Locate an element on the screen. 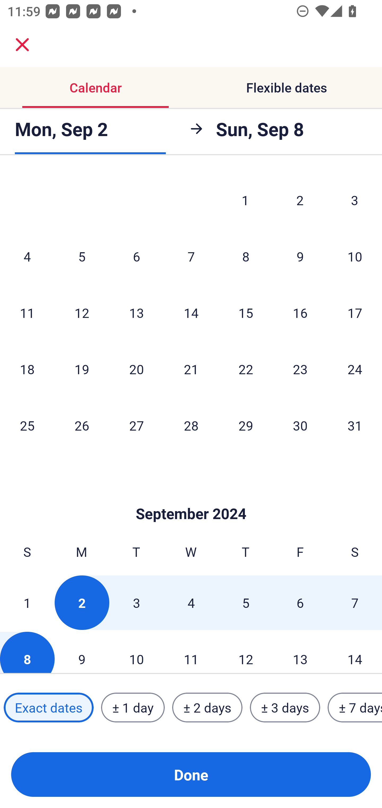 This screenshot has width=382, height=808. ± 2 days is located at coordinates (207, 707).